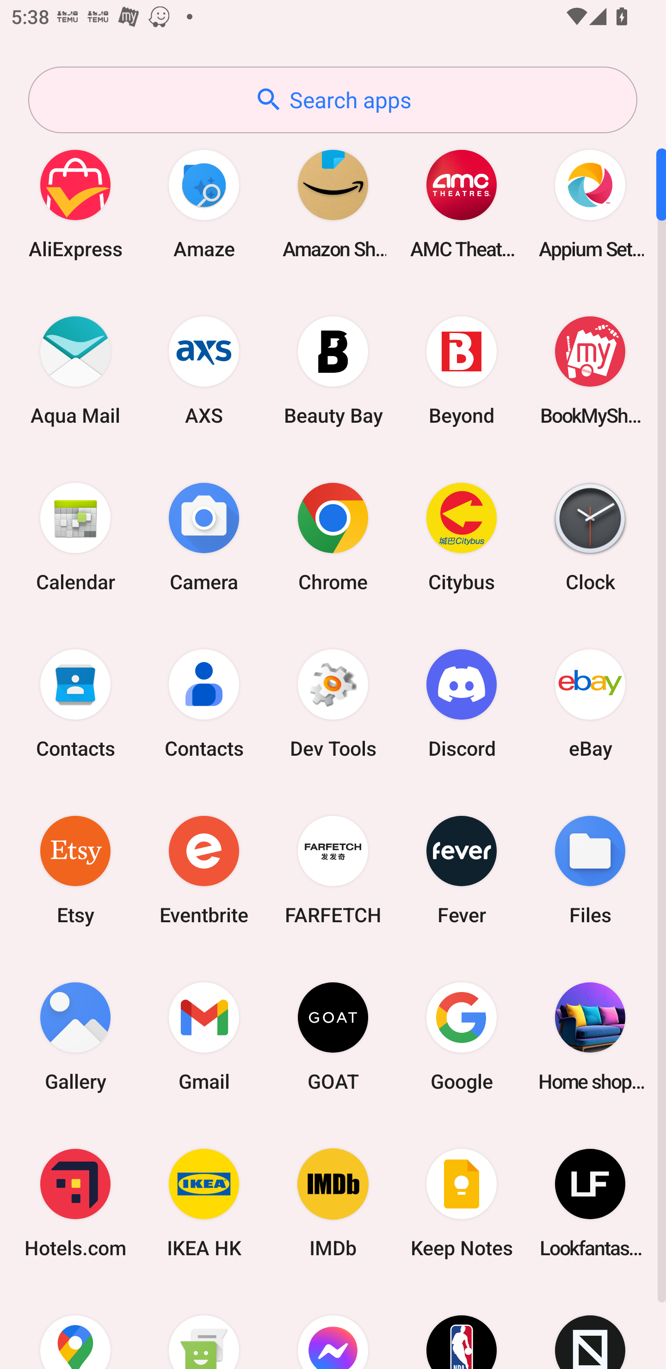  What do you see at coordinates (204, 1203) in the screenshot?
I see `IKEA HK` at bounding box center [204, 1203].